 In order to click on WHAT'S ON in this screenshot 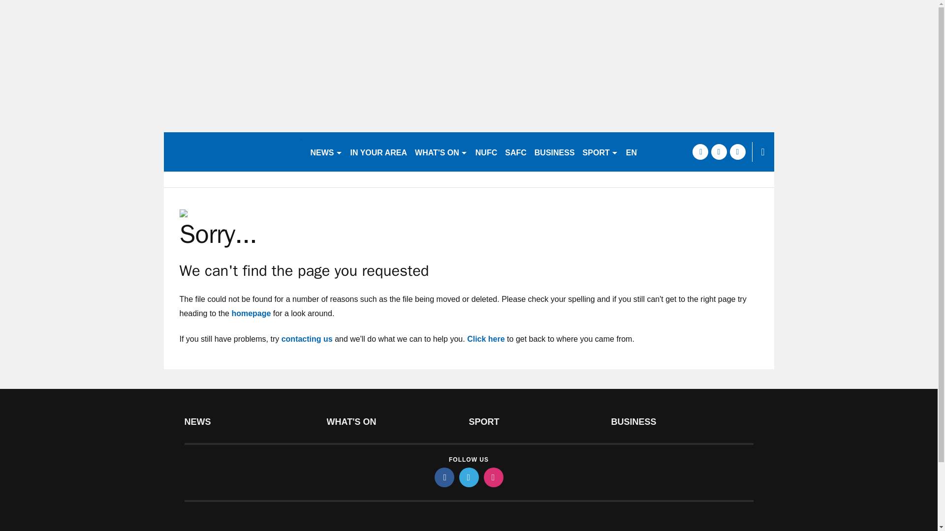, I will do `click(441, 151)`.